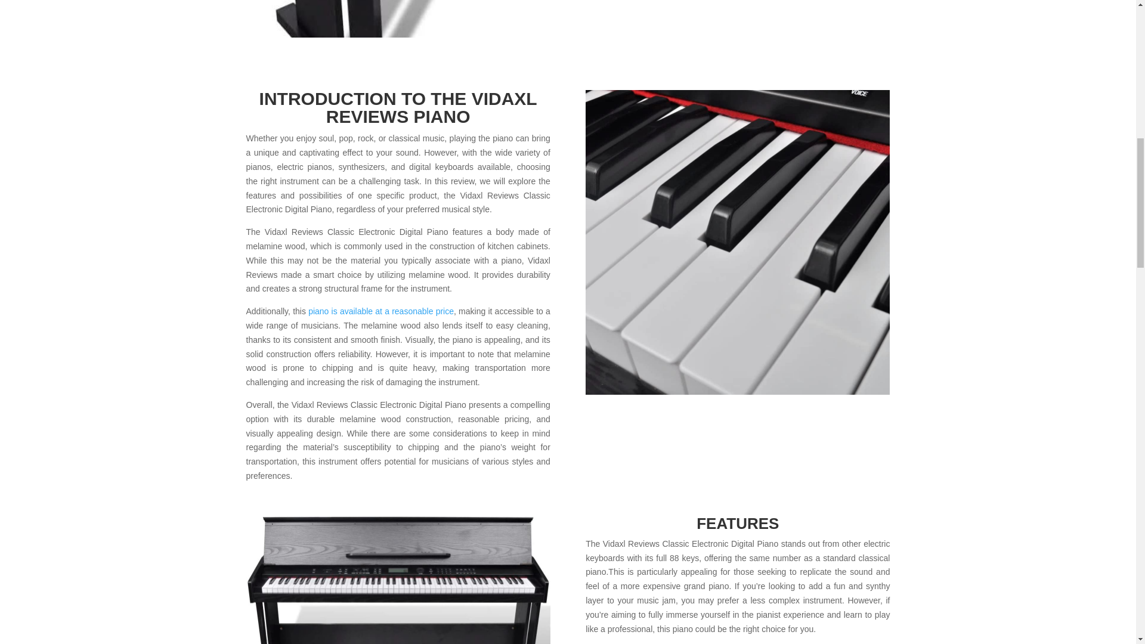  I want to click on piano is available at a reasonable price, so click(380, 311).